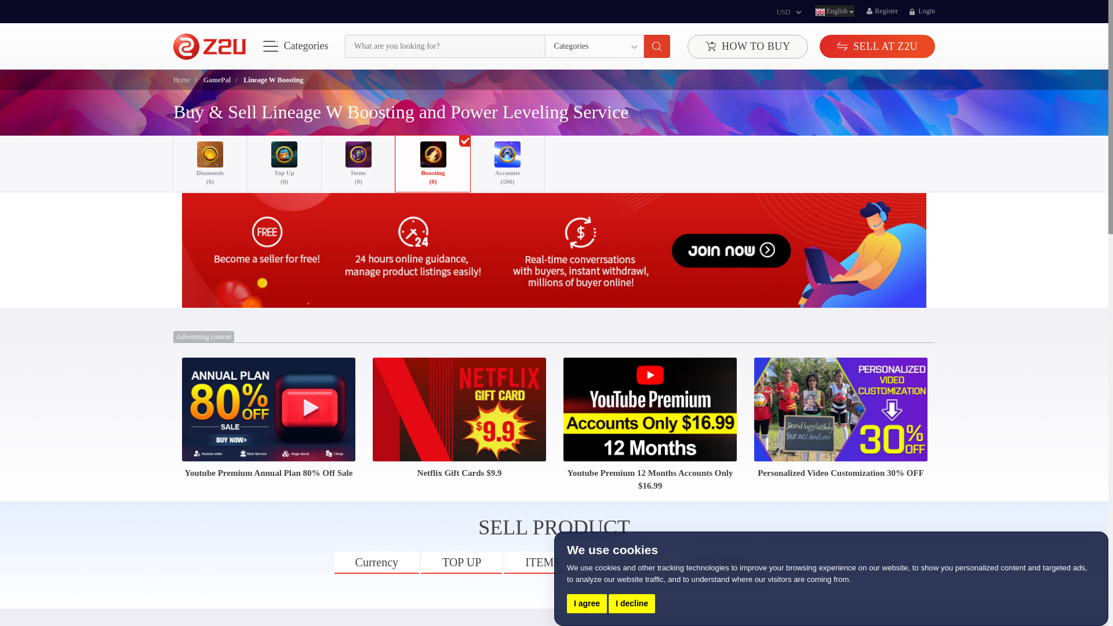 This screenshot has width=1113, height=626. I want to click on I decline, so click(632, 603).